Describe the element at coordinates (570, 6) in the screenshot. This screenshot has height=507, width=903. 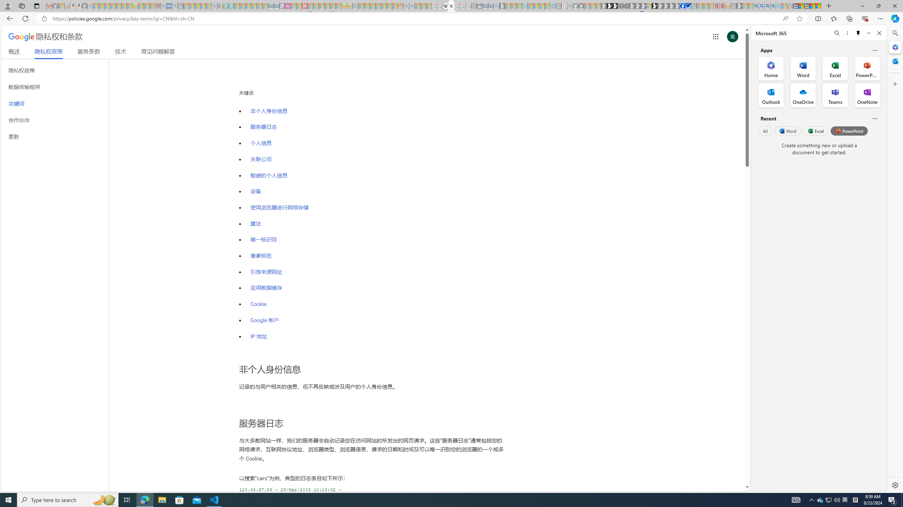
I see `github - Search - Sleeping` at that location.